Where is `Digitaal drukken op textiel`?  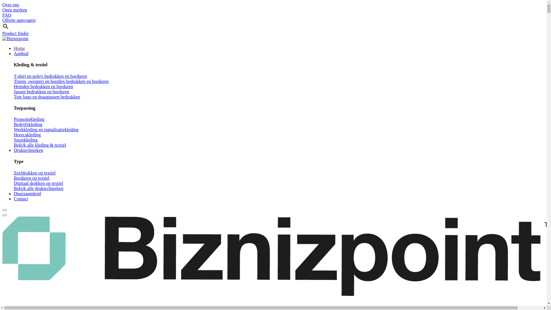
Digitaal drukken op textiel is located at coordinates (38, 183).